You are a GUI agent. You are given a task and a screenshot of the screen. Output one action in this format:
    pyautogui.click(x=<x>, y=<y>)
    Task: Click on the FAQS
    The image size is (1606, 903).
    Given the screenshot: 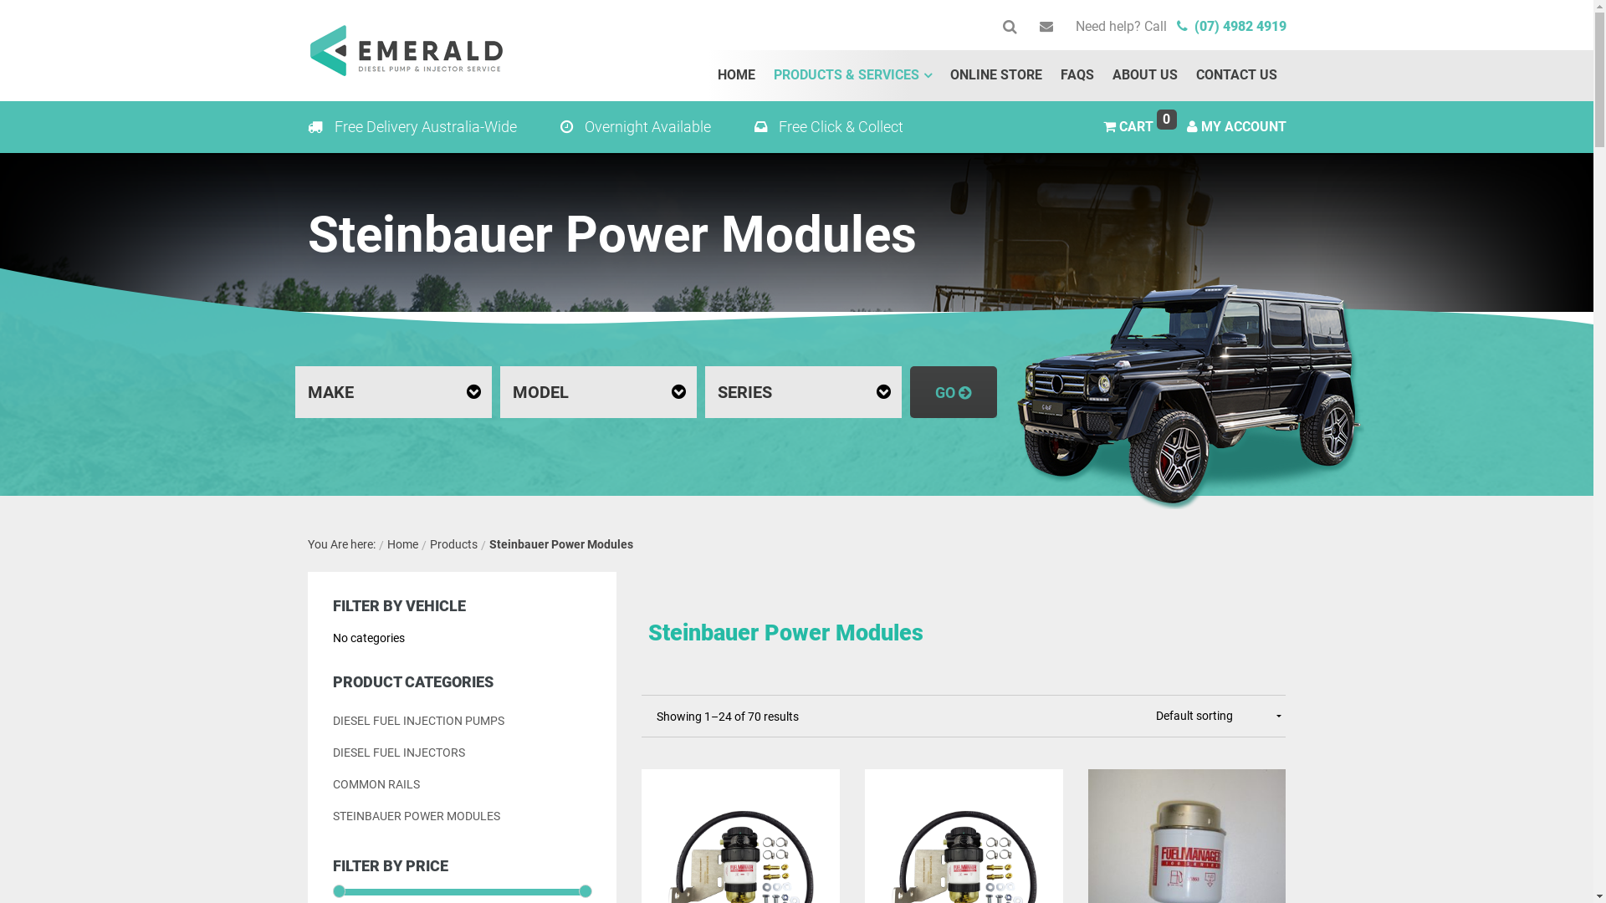 What is the action you would take?
    pyautogui.click(x=1077, y=75)
    